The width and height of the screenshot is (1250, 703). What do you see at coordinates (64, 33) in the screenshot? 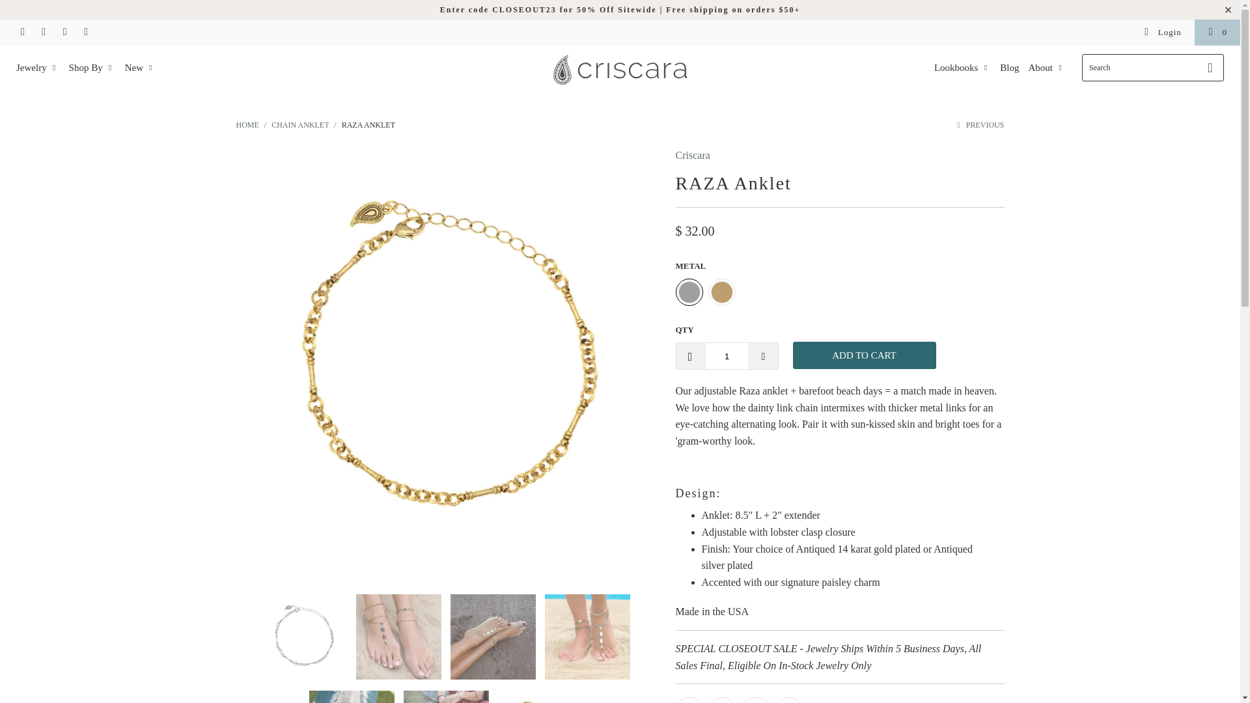
I see `Criscara on Twitter` at bounding box center [64, 33].